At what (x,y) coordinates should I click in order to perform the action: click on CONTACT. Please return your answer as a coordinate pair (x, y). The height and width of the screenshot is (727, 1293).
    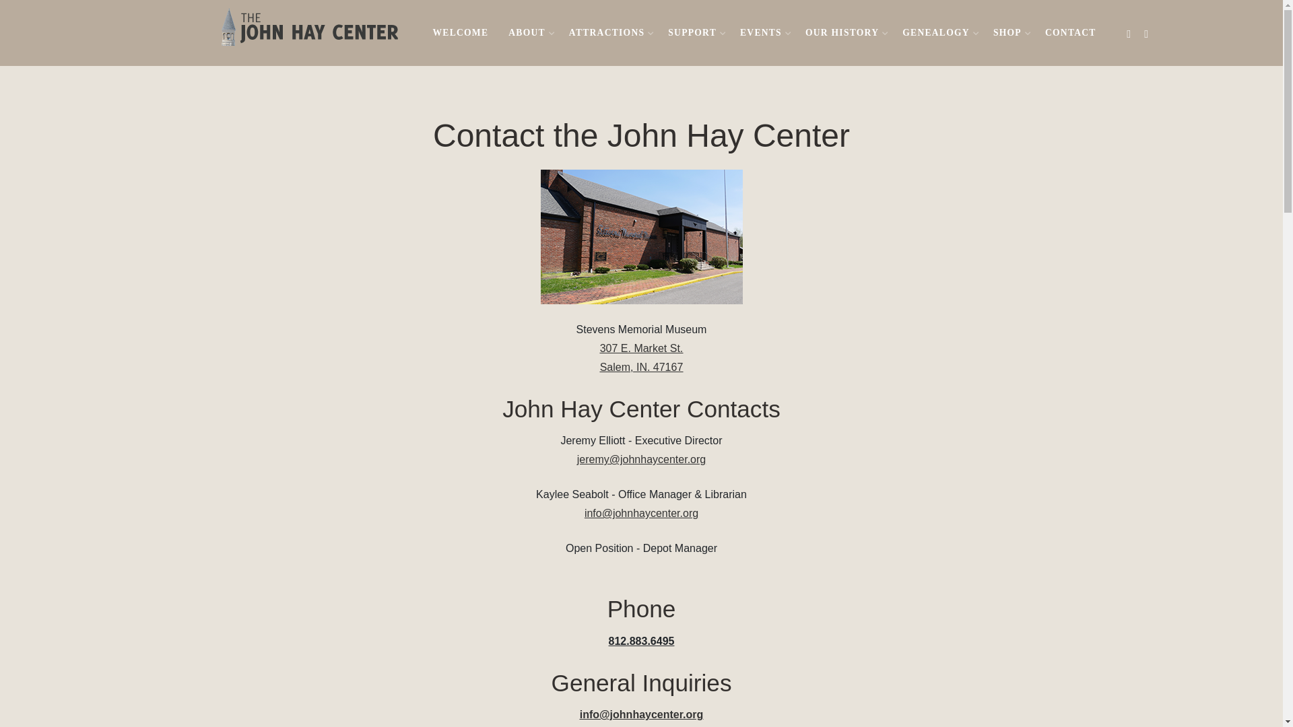
    Looking at the image, I should click on (1071, 32).